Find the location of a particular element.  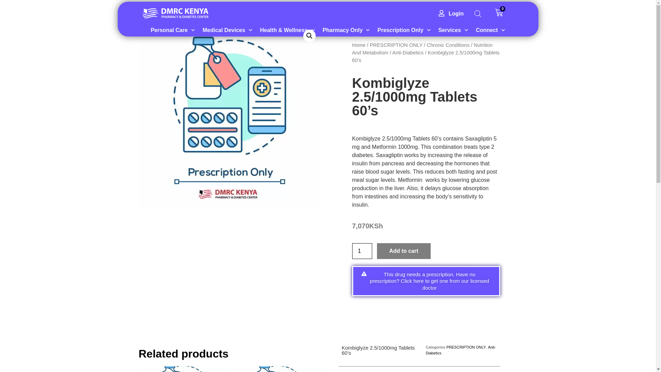

Login is located at coordinates (450, 0).